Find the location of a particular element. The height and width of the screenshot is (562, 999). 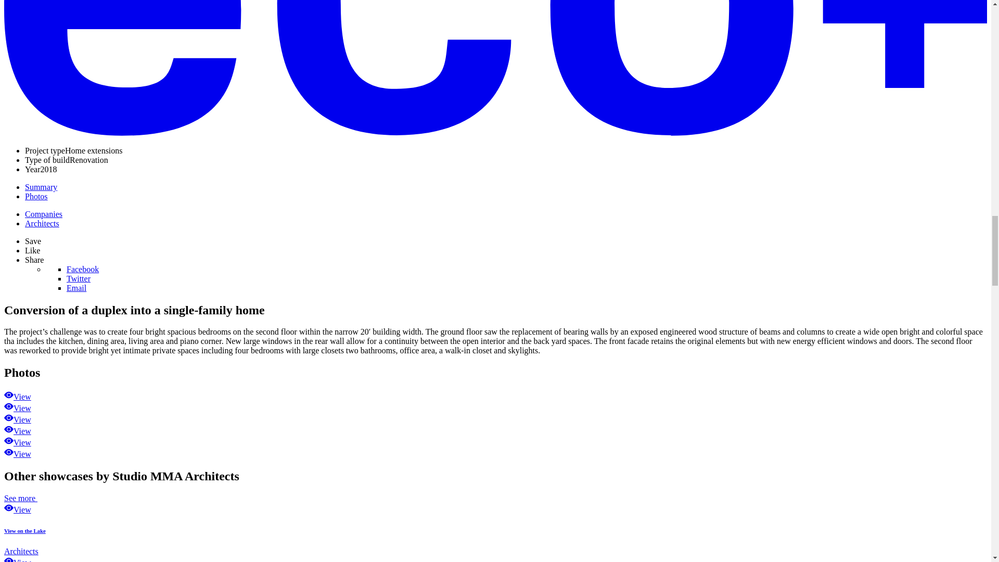

4Rooms is located at coordinates (17, 419).